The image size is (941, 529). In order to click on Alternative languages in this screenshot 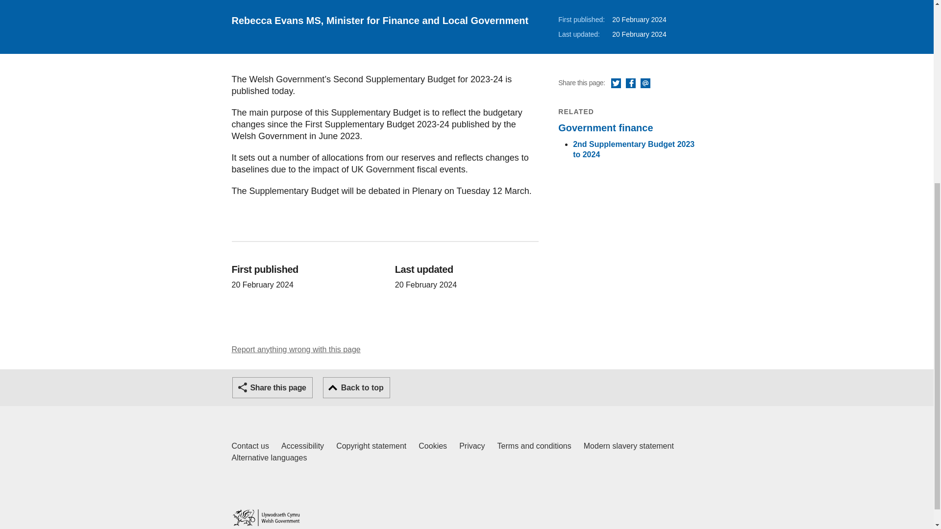, I will do `click(645, 83)`.